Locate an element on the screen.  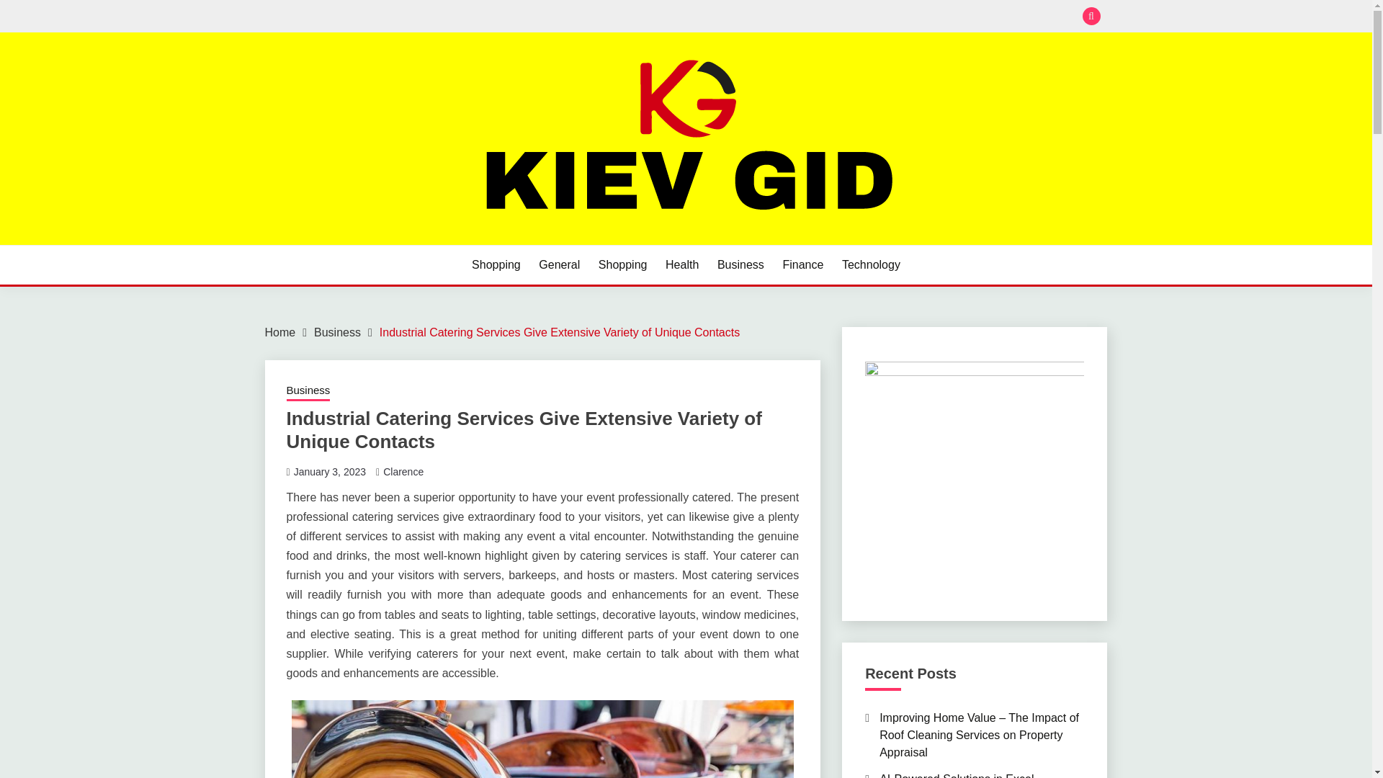
Health is located at coordinates (681, 265).